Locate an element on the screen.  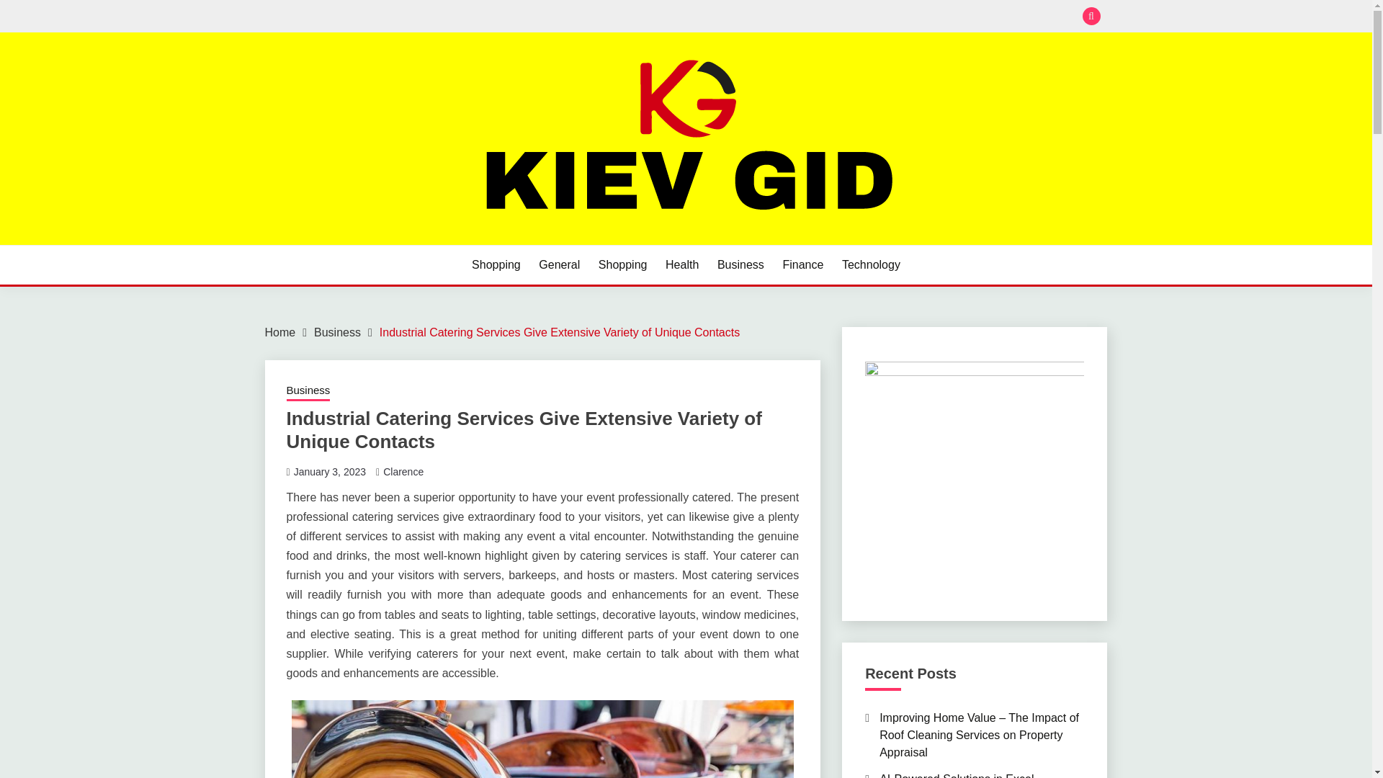
Health is located at coordinates (681, 265).